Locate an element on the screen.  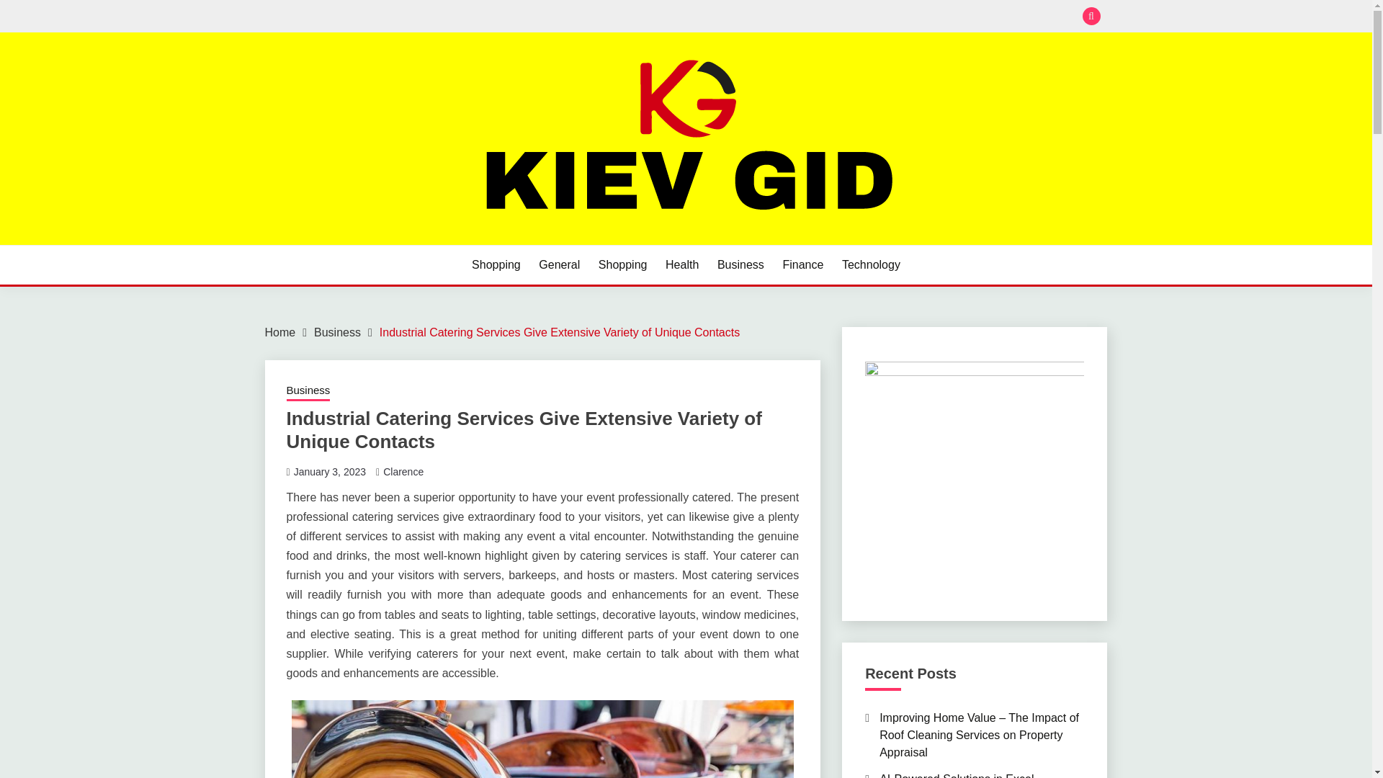
Health is located at coordinates (681, 265).